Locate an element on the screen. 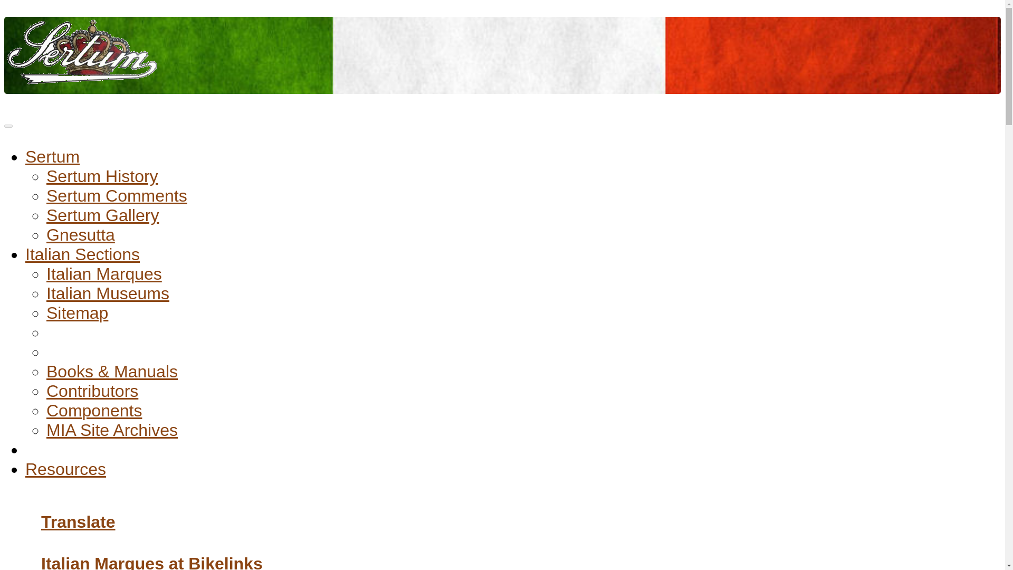 The width and height of the screenshot is (1013, 570). Components is located at coordinates (94, 411).